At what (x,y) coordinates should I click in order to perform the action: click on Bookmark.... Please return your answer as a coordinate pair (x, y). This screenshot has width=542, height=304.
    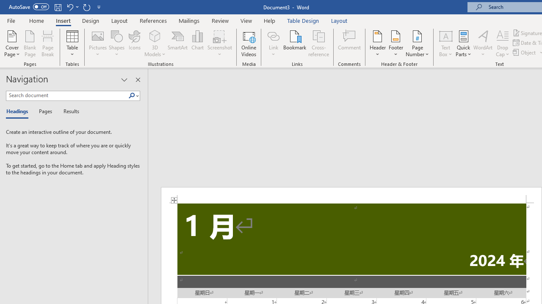
    Looking at the image, I should click on (295, 43).